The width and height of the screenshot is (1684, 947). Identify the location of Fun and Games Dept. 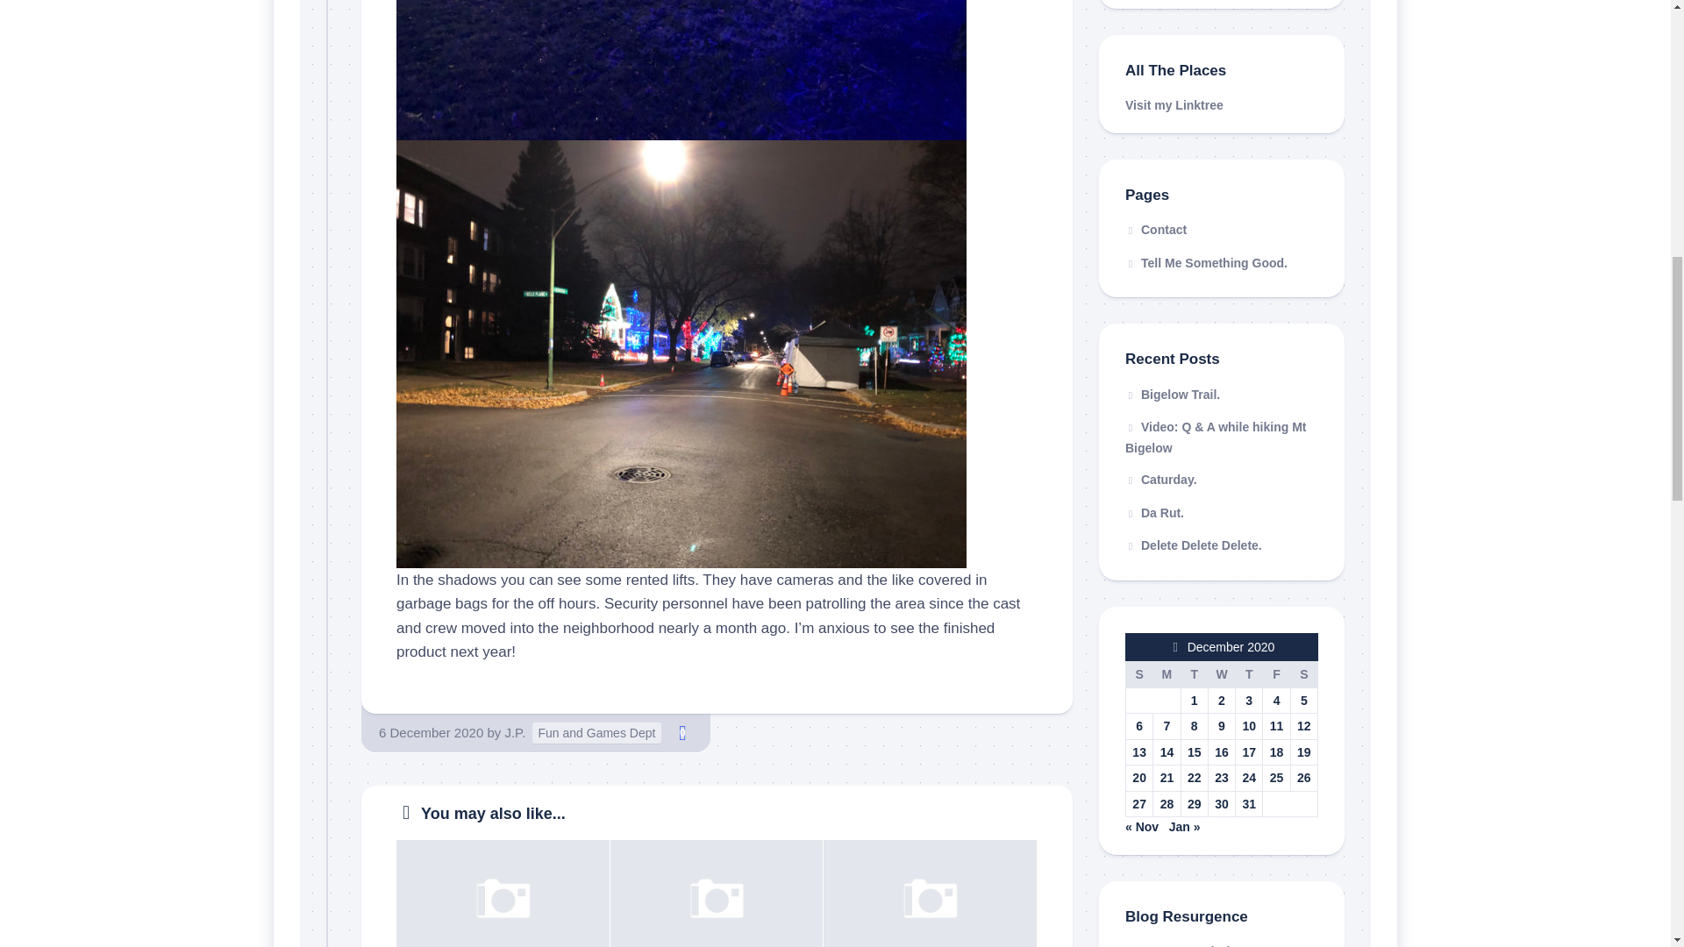
(596, 733).